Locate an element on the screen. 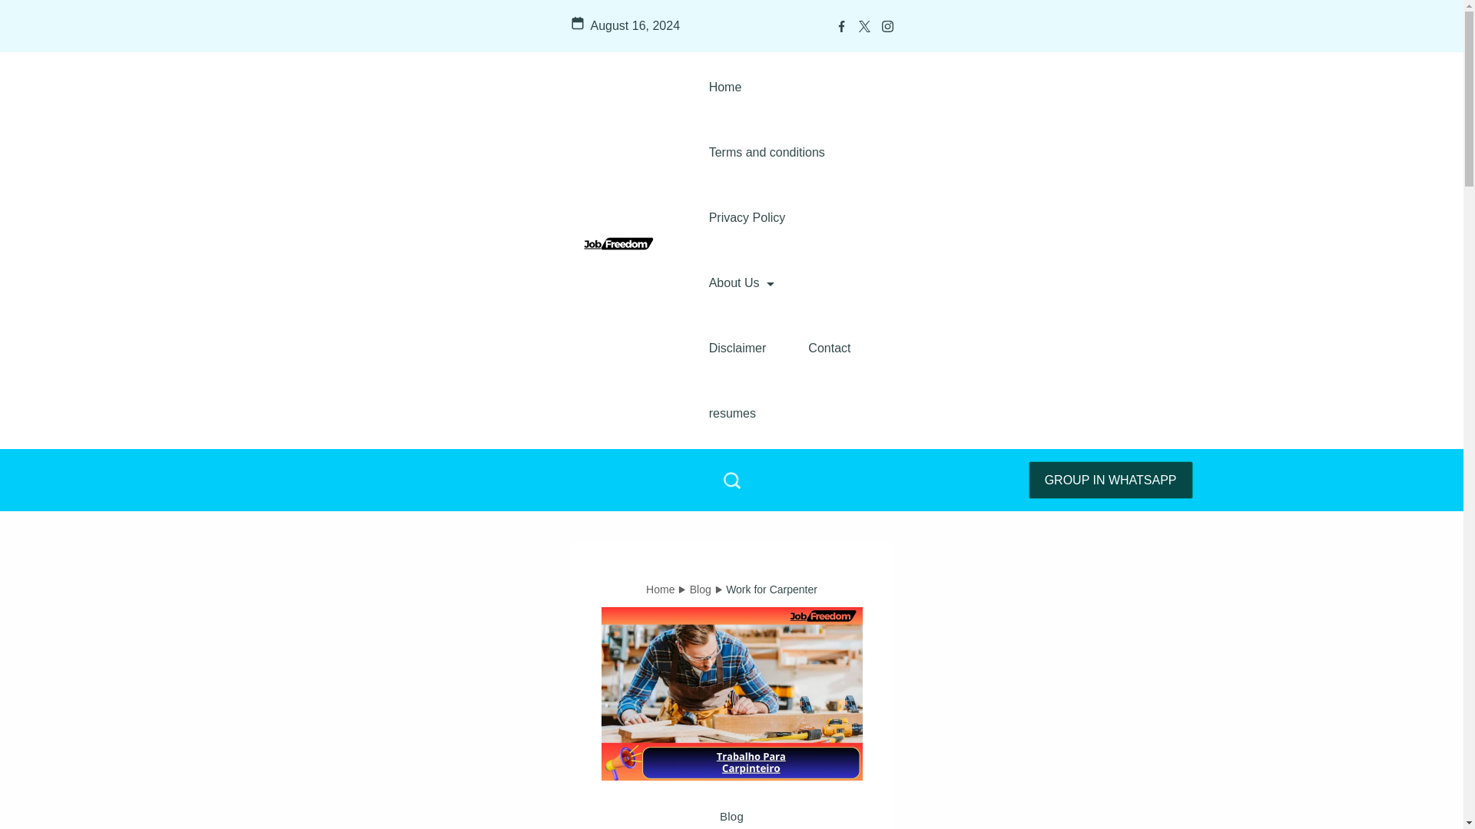  Home is located at coordinates (659, 590).